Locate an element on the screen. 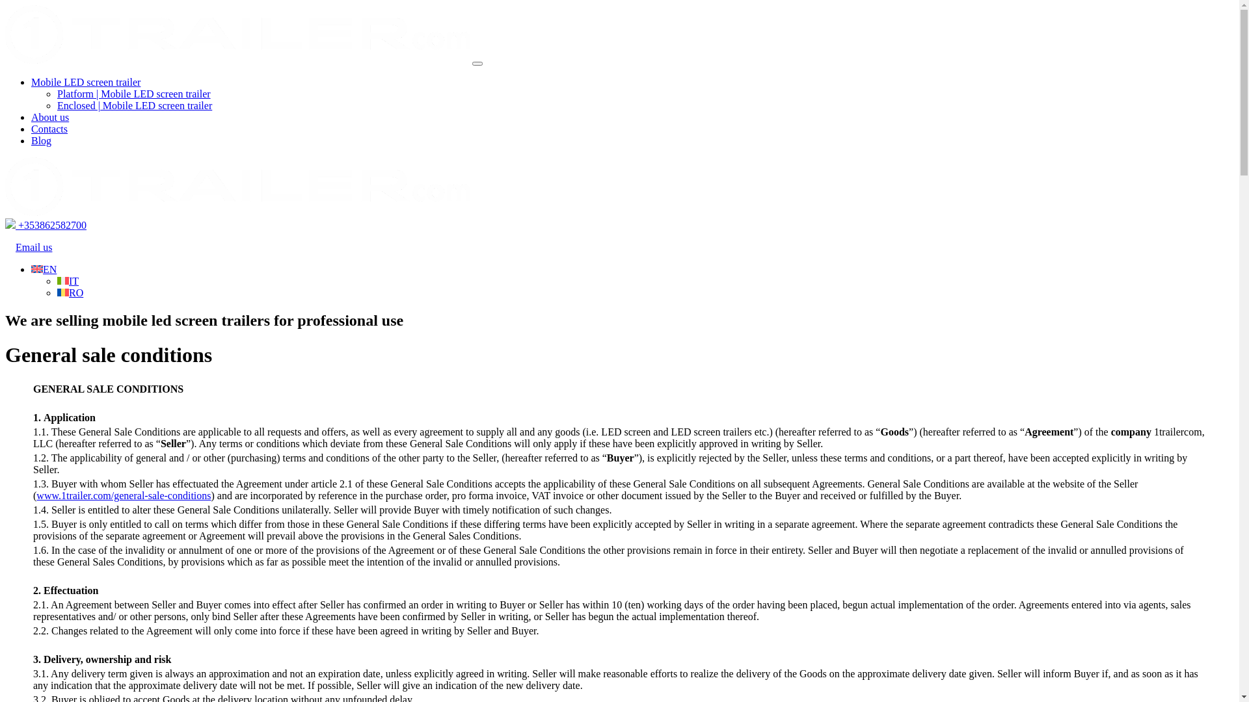 This screenshot has height=702, width=1249. Contacts is located at coordinates (49, 129).